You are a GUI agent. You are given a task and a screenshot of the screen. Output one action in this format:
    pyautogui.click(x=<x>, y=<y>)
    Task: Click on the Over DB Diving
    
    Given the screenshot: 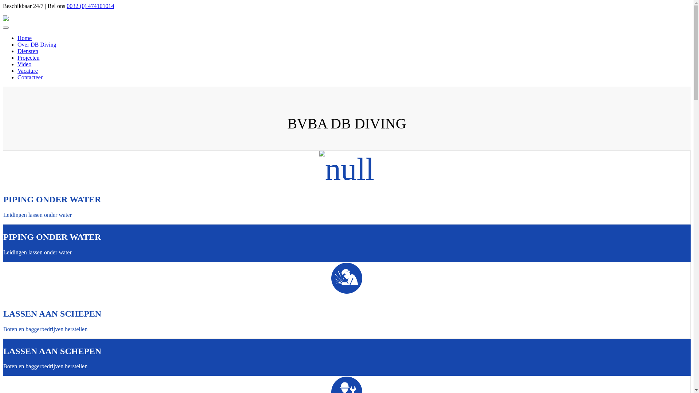 What is the action you would take?
    pyautogui.click(x=37, y=44)
    